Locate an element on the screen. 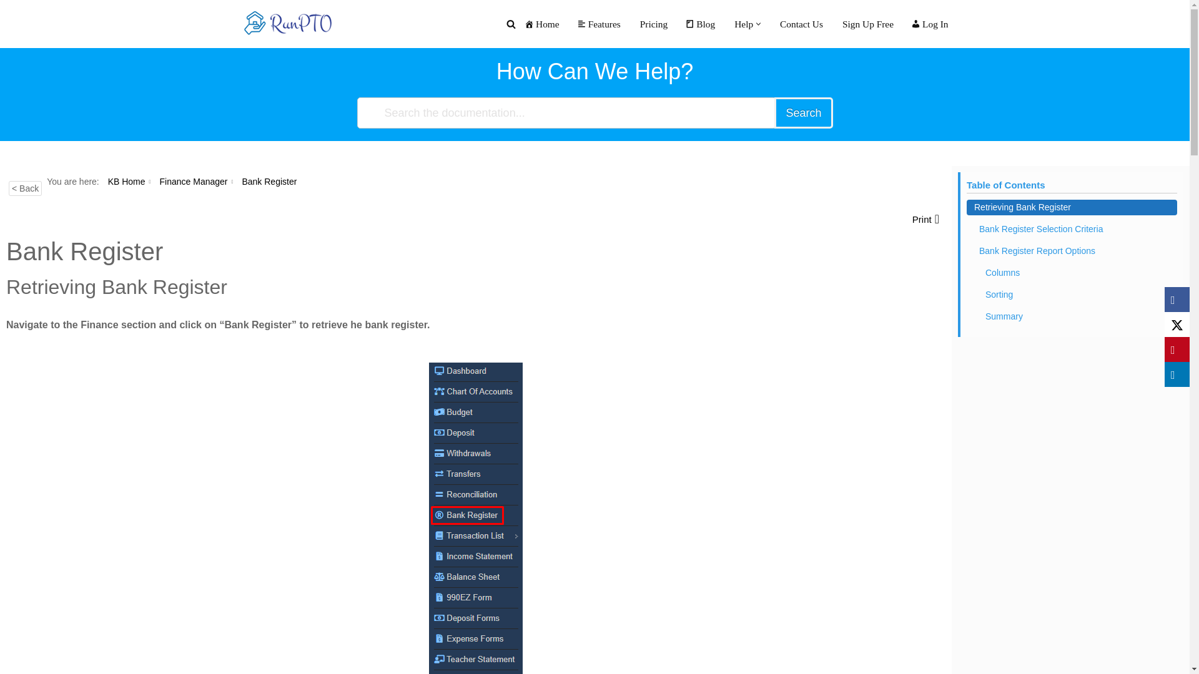 The height and width of the screenshot is (674, 1199). Help is located at coordinates (743, 24).